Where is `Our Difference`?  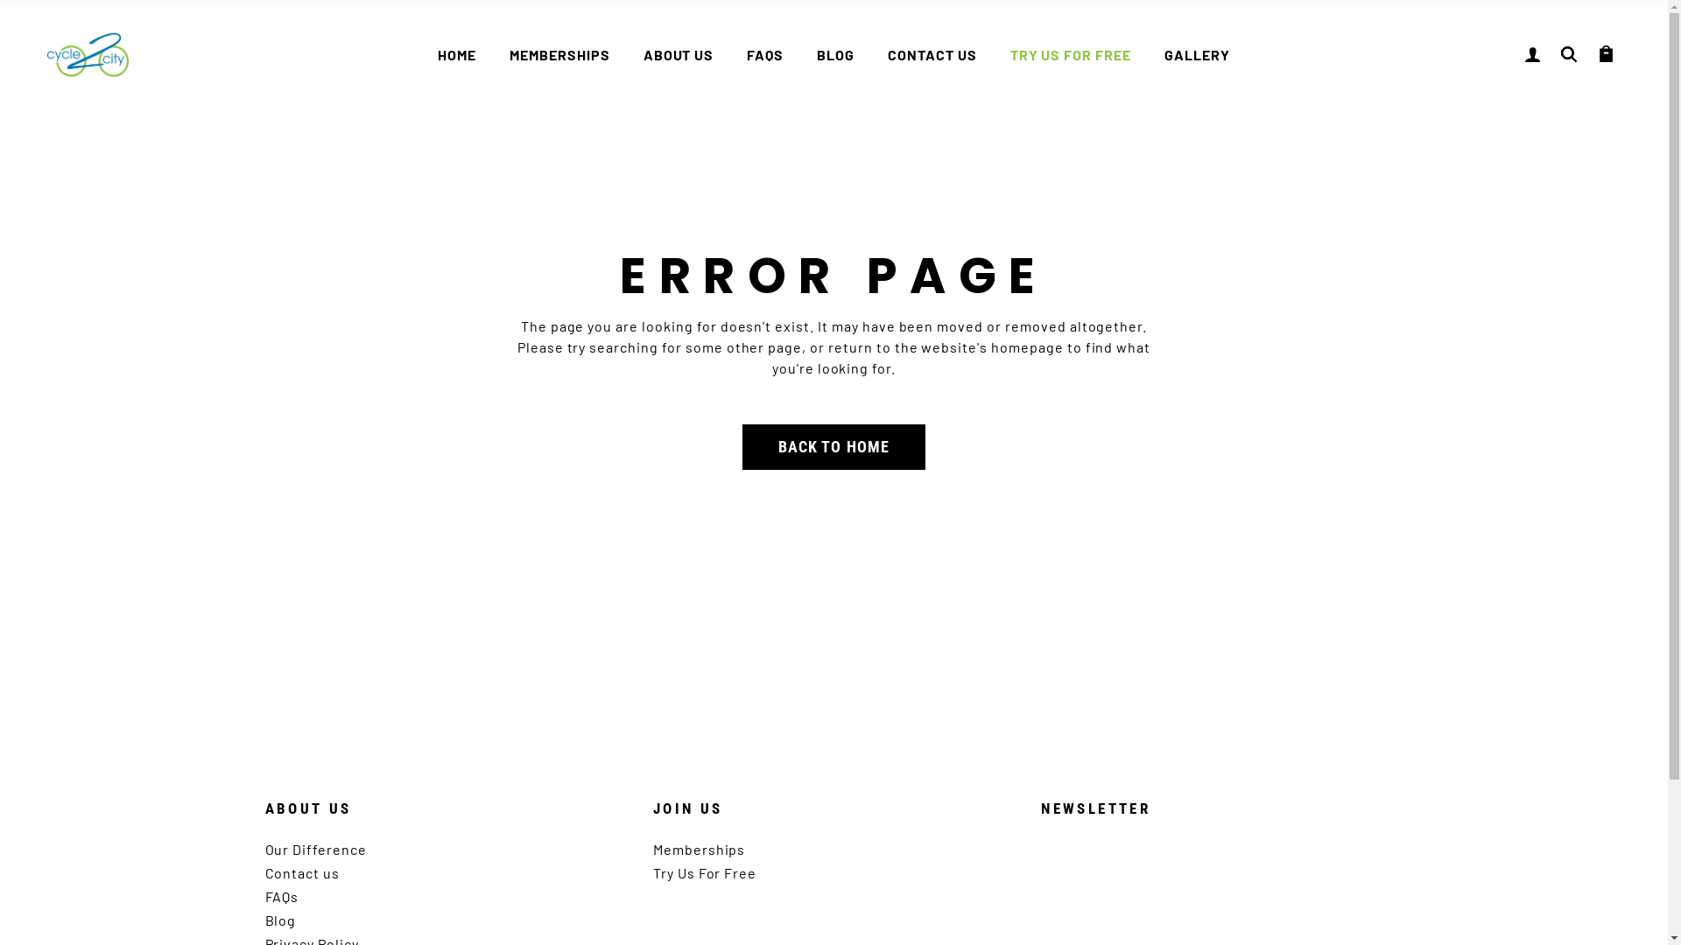 Our Difference is located at coordinates (315, 849).